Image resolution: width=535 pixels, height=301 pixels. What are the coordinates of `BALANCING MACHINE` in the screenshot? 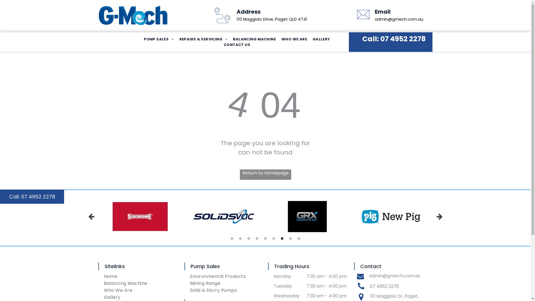 It's located at (255, 39).